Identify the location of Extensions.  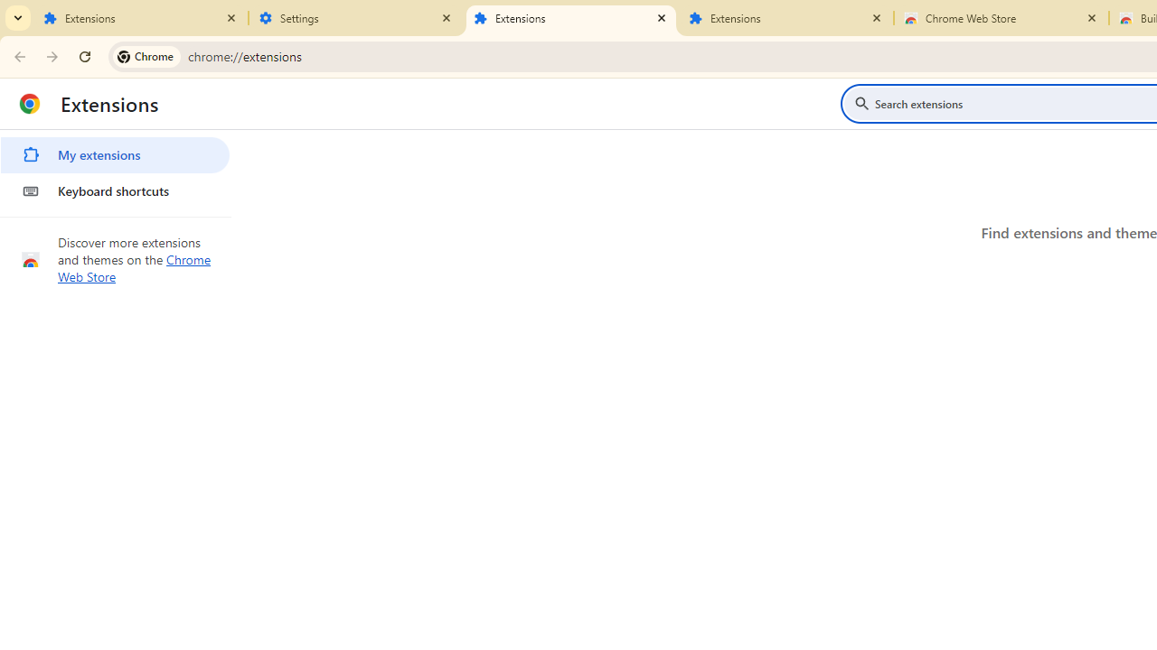
(786, 18).